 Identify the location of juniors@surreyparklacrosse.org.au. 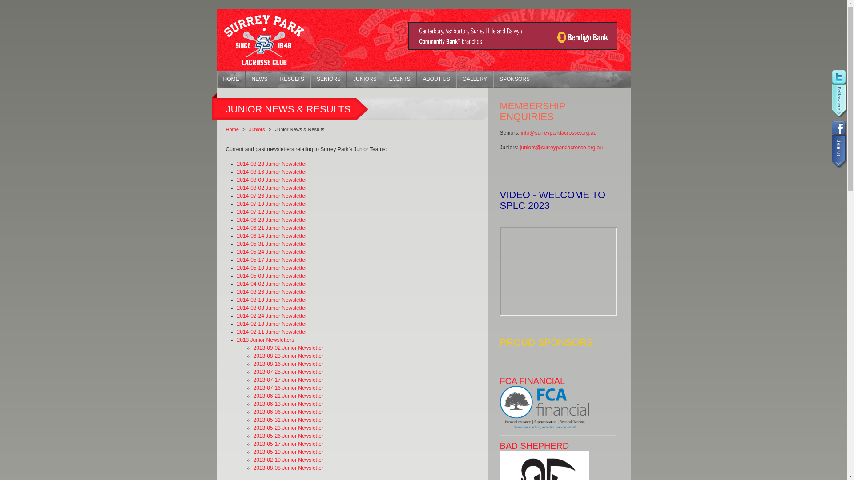
(561, 148).